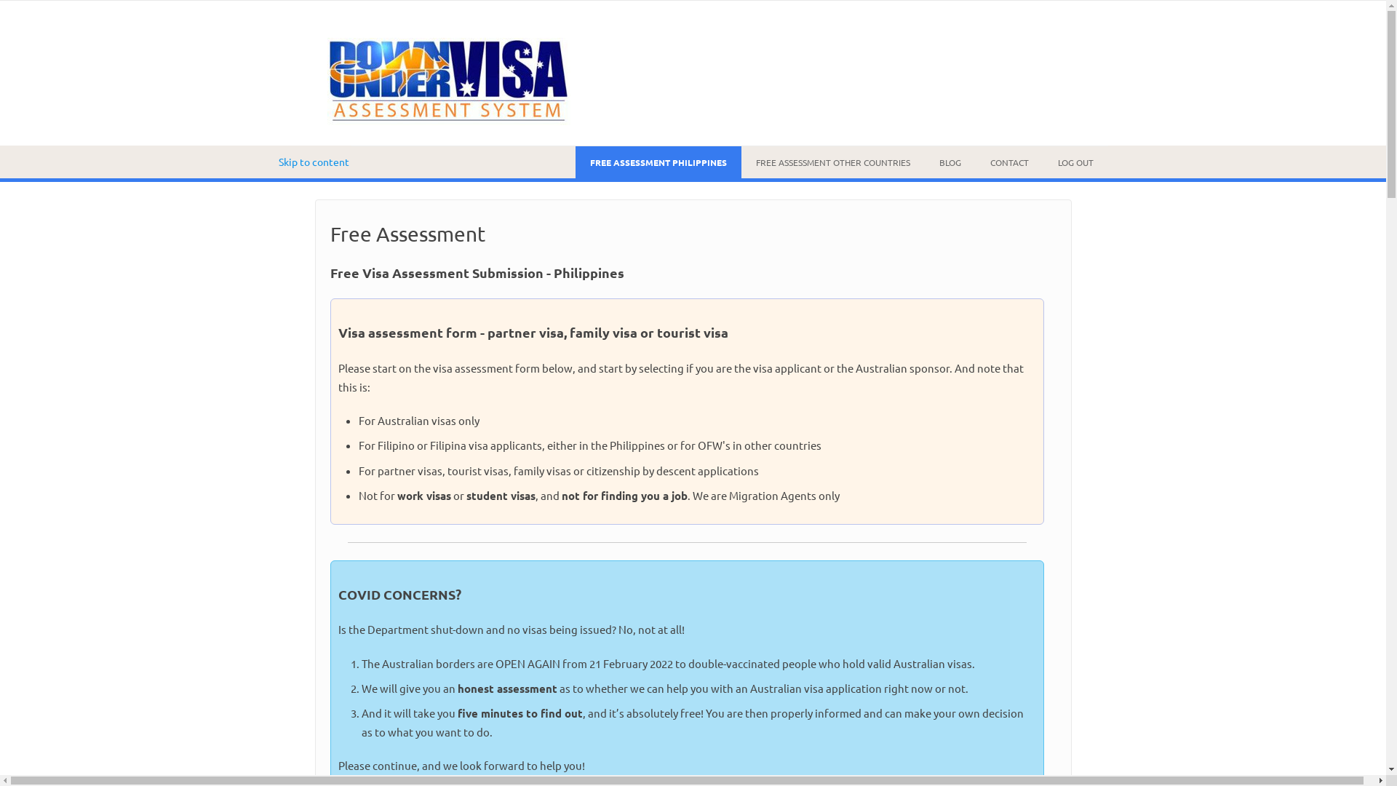  What do you see at coordinates (832, 162) in the screenshot?
I see `FREE ASSESSMENT OTHER COUNTRIES` at bounding box center [832, 162].